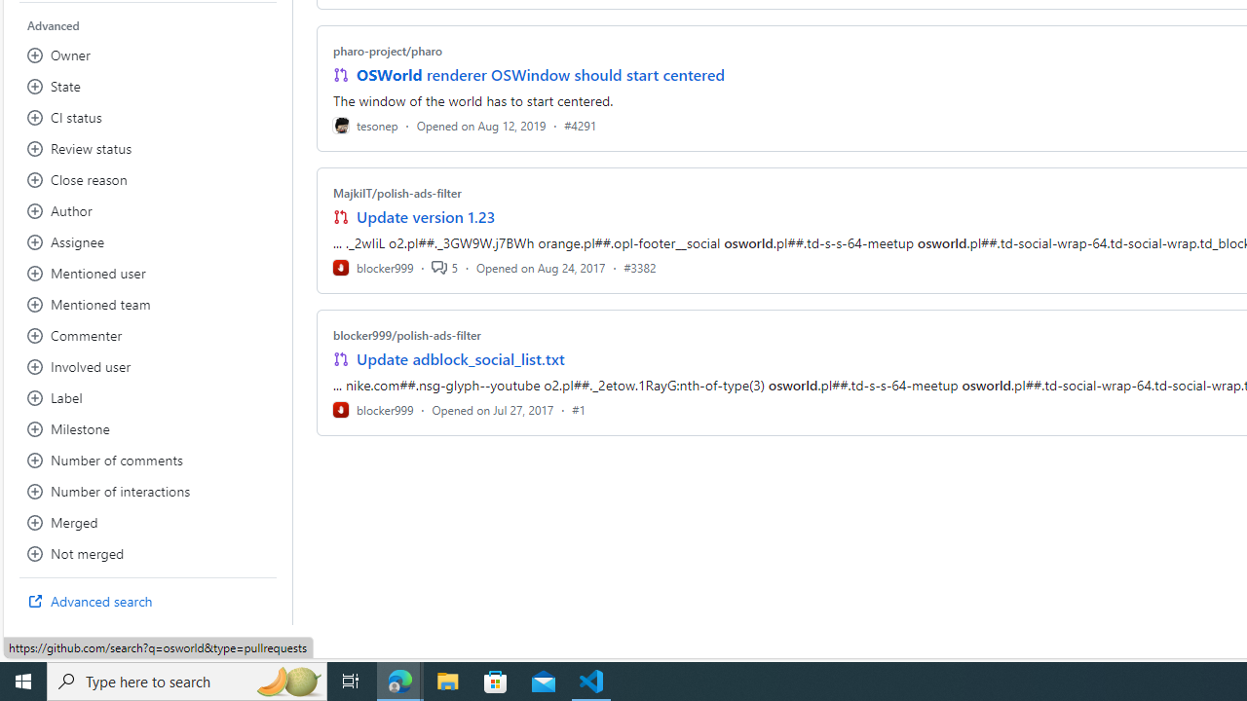  What do you see at coordinates (540, 74) in the screenshot?
I see `OSWorld renderer OSWindow should start centered` at bounding box center [540, 74].